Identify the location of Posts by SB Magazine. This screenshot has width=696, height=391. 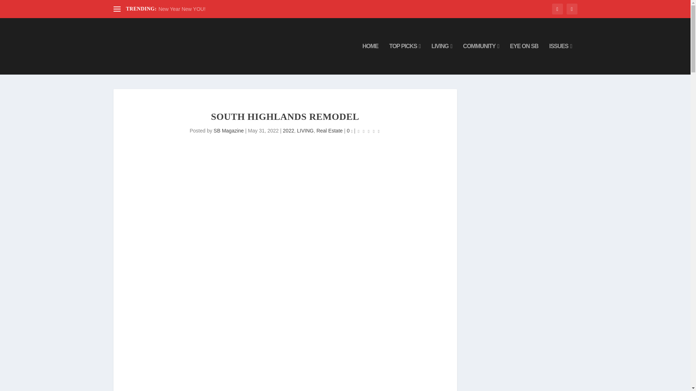
(228, 131).